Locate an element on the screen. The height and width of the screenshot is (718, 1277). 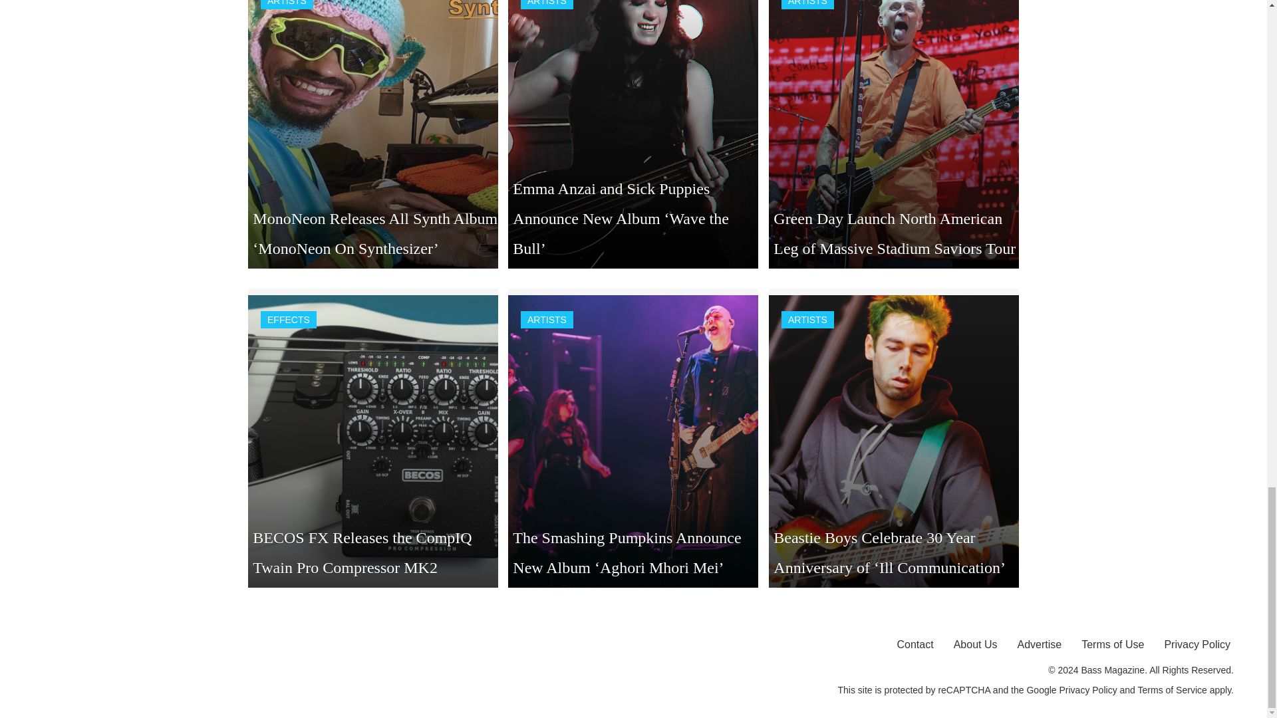
View Box Content is located at coordinates (372, 134).